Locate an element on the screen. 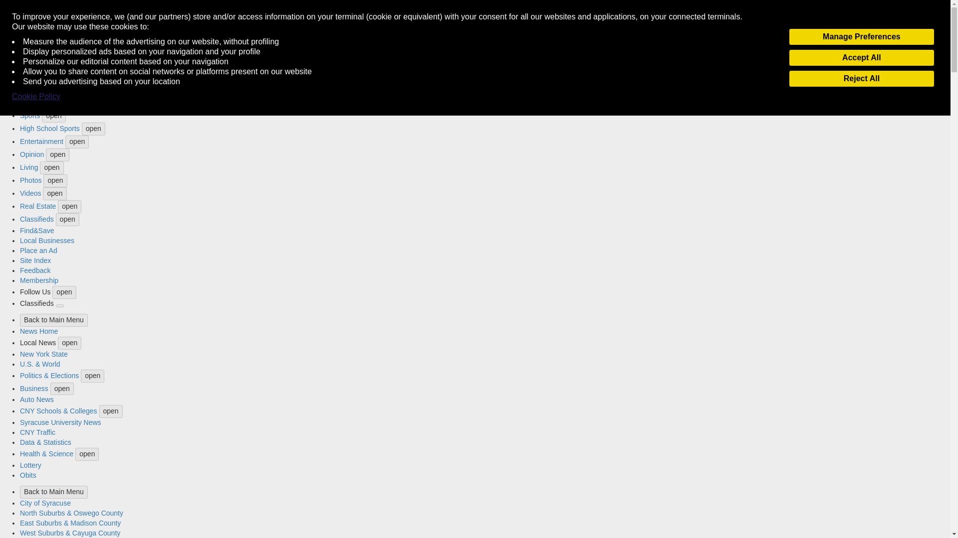 The image size is (958, 538). Opinion is located at coordinates (32, 154).